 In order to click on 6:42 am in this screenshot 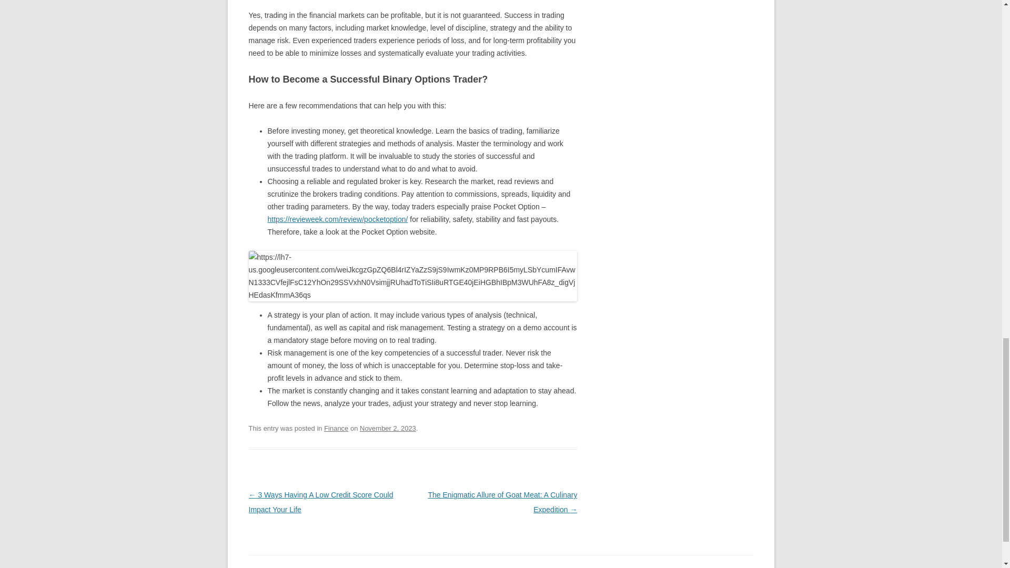, I will do `click(388, 428)`.